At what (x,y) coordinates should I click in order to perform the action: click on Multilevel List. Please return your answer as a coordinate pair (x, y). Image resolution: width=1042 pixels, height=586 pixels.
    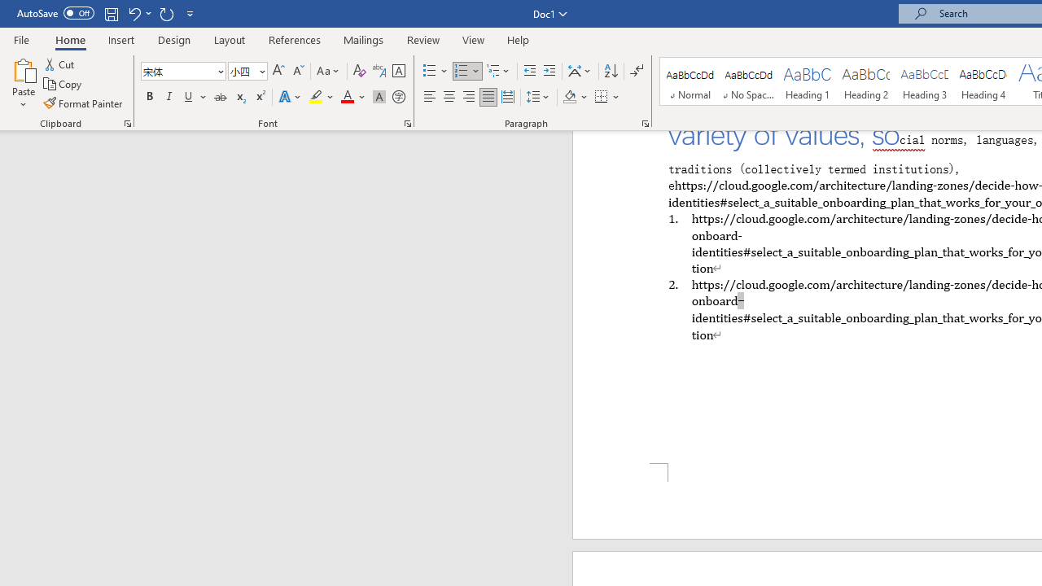
    Looking at the image, I should click on (499, 72).